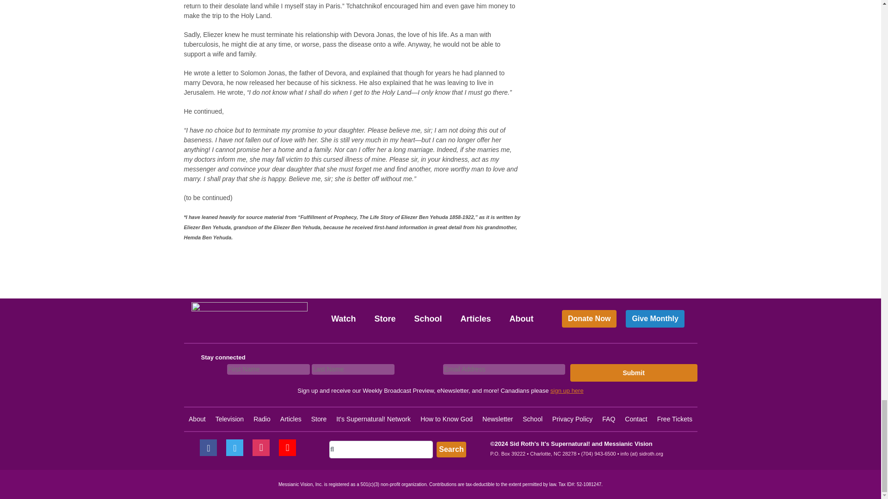 The height and width of the screenshot is (499, 888). What do you see at coordinates (589, 319) in the screenshot?
I see `Donate Now` at bounding box center [589, 319].